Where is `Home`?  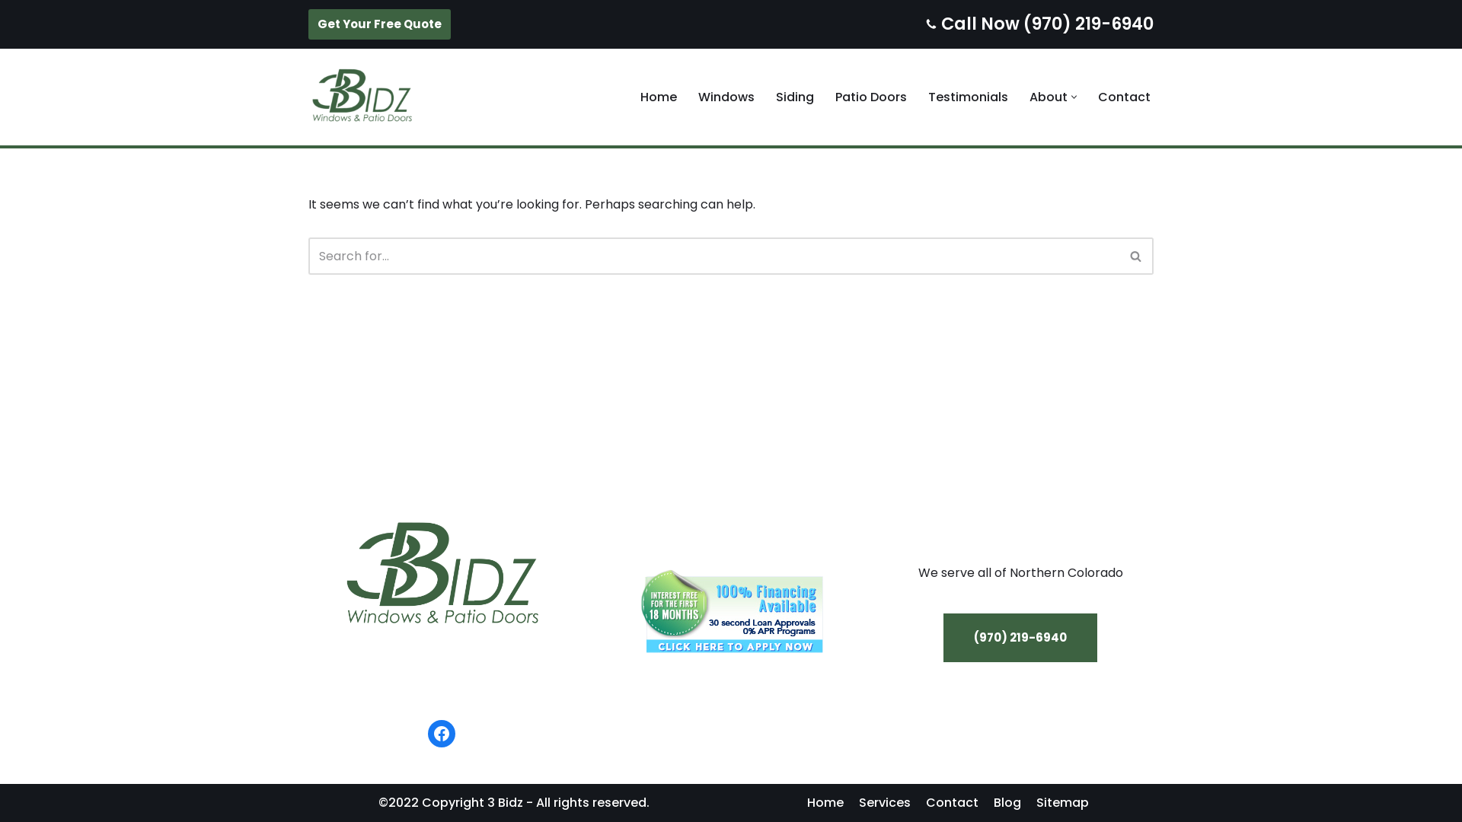
Home is located at coordinates (825, 803).